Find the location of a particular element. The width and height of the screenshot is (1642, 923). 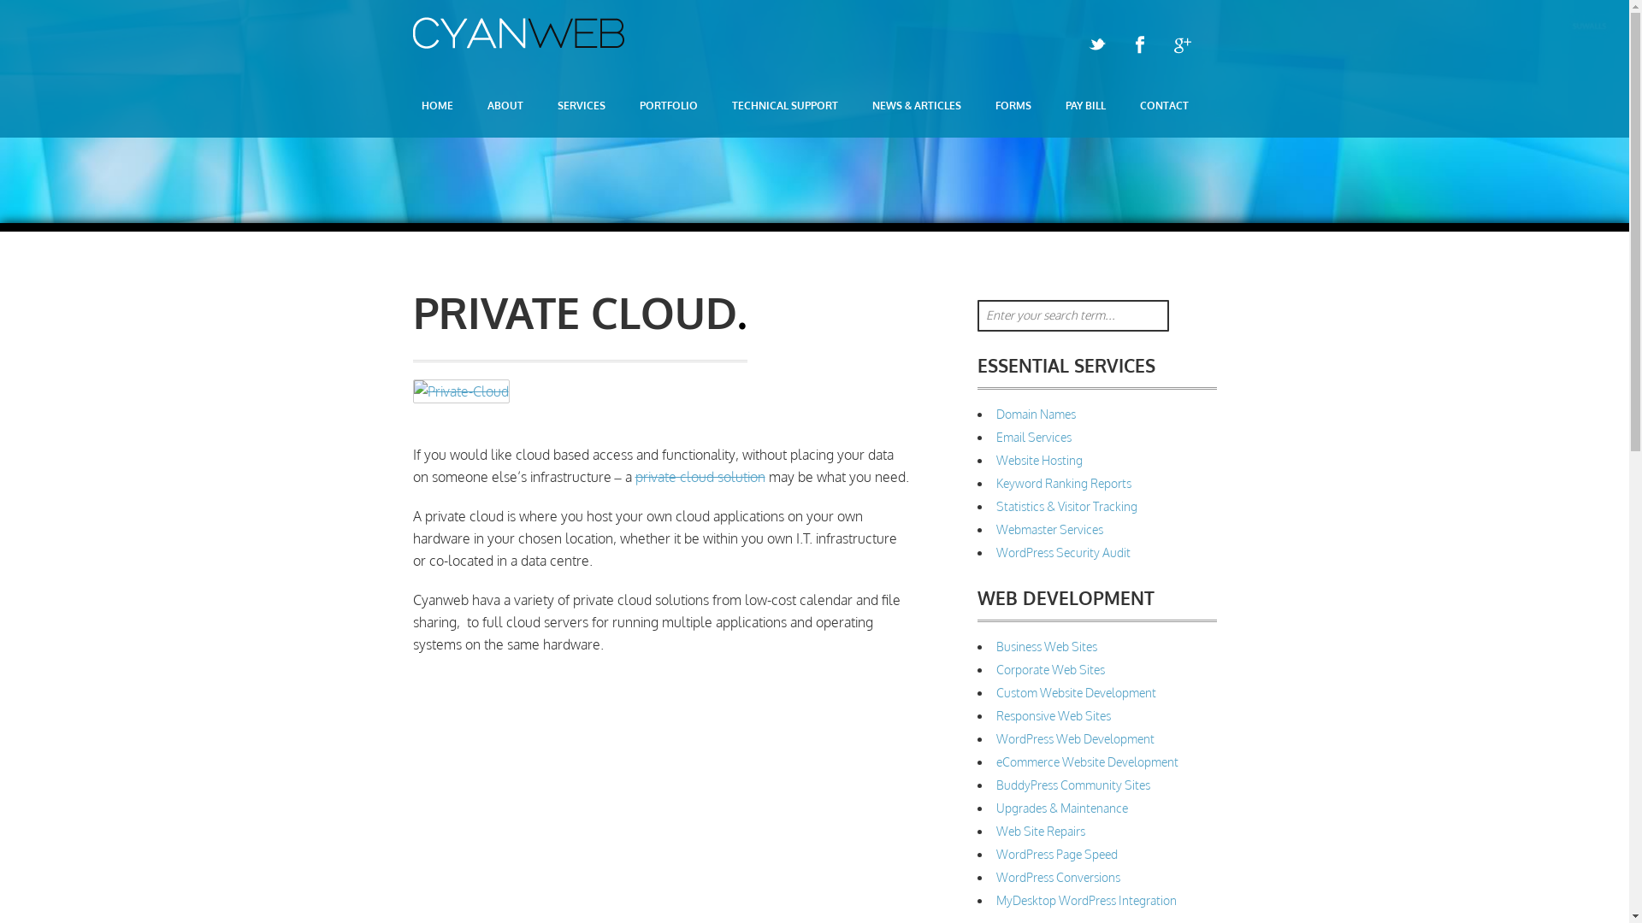

Keyword Ranking Reports is located at coordinates (1063, 484).